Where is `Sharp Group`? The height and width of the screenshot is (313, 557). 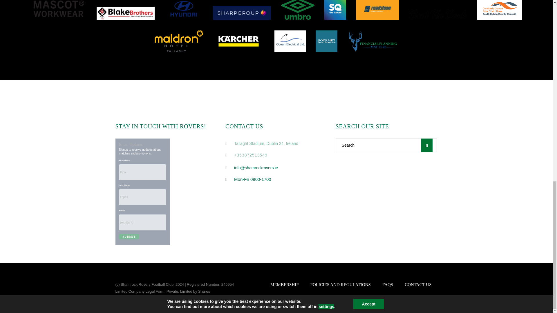 Sharp Group is located at coordinates (242, 13).